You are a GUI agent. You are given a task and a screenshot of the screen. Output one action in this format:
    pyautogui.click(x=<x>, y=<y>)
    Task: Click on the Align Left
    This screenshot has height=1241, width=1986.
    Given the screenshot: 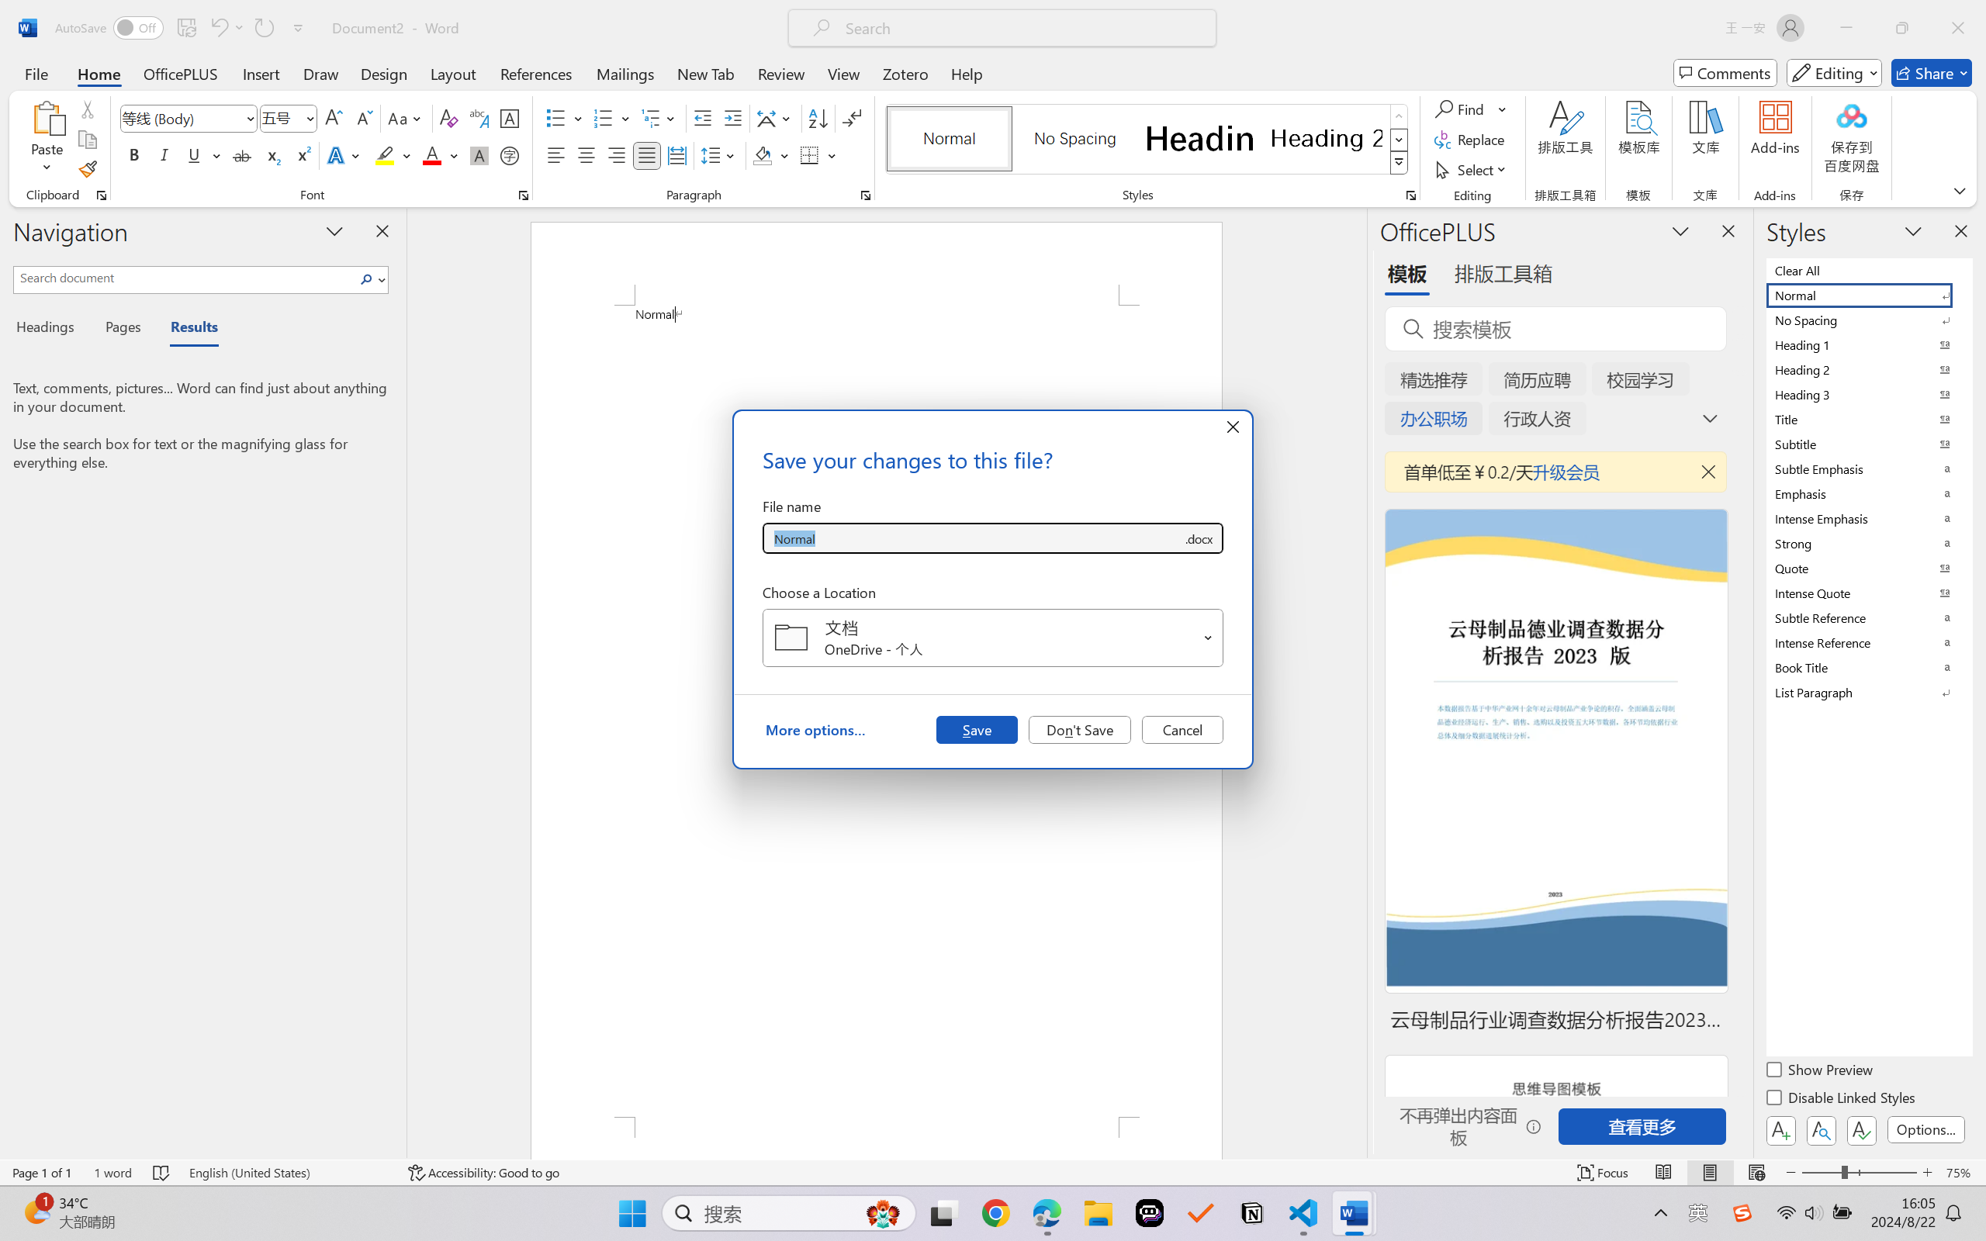 What is the action you would take?
    pyautogui.click(x=555, y=155)
    